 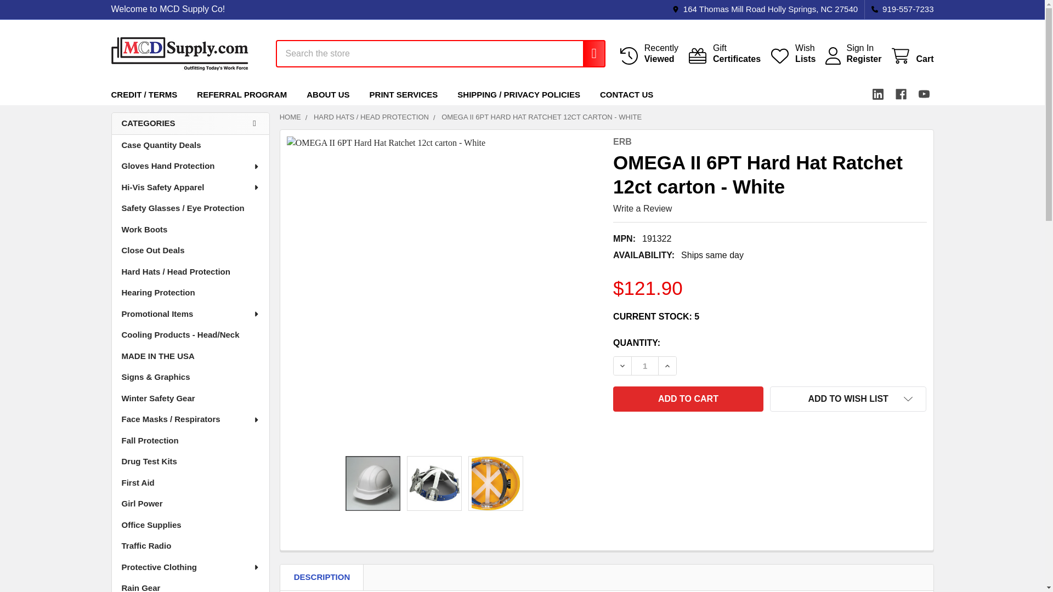 I want to click on Recently Viewed, so click(x=588, y=54).